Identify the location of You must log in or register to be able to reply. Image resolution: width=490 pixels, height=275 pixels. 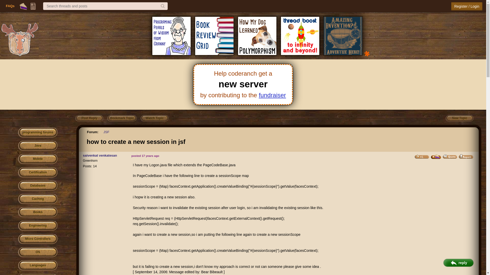
(89, 118).